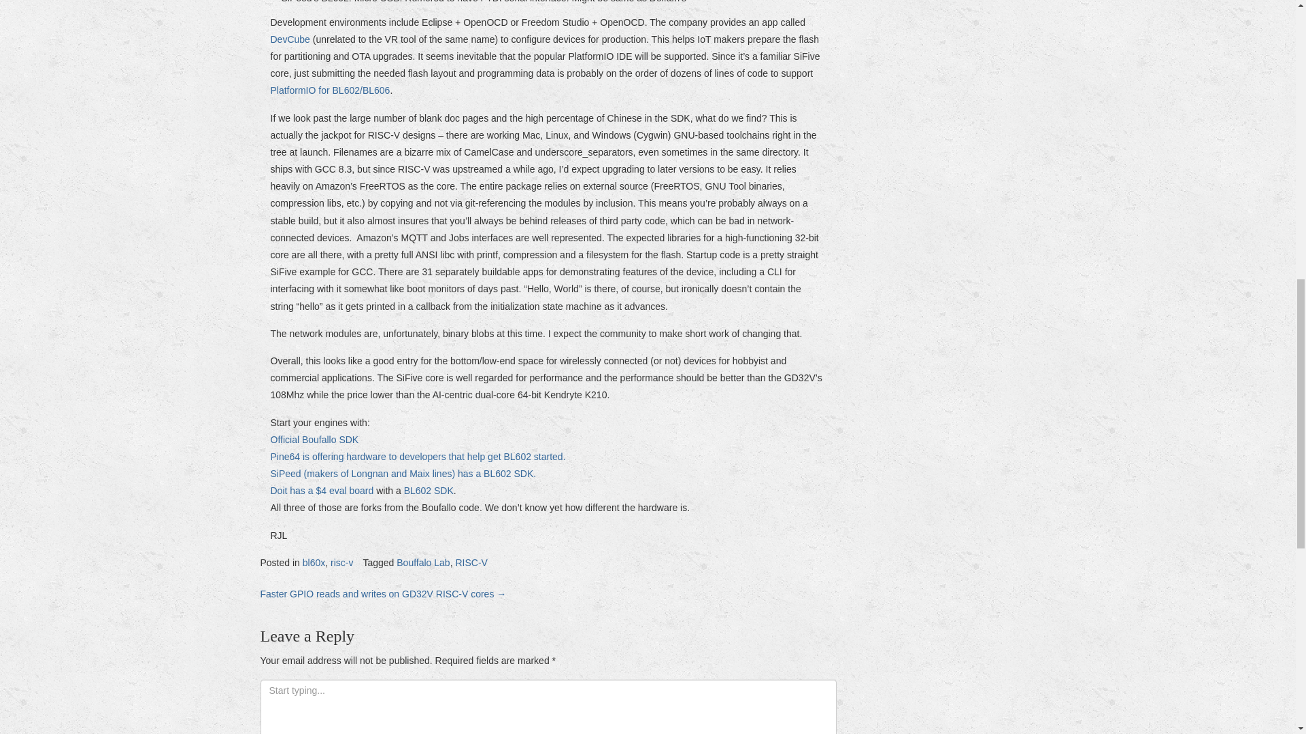  Describe the element at coordinates (429, 491) in the screenshot. I see `BL602 SDK` at that location.